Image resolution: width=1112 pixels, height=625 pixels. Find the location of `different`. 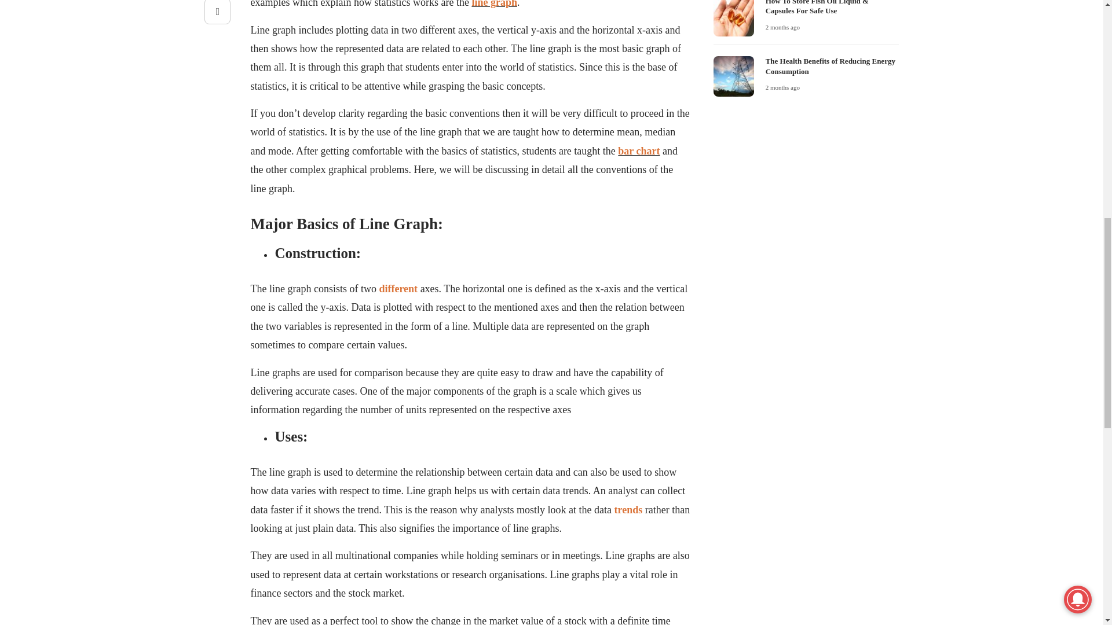

different is located at coordinates (398, 288).